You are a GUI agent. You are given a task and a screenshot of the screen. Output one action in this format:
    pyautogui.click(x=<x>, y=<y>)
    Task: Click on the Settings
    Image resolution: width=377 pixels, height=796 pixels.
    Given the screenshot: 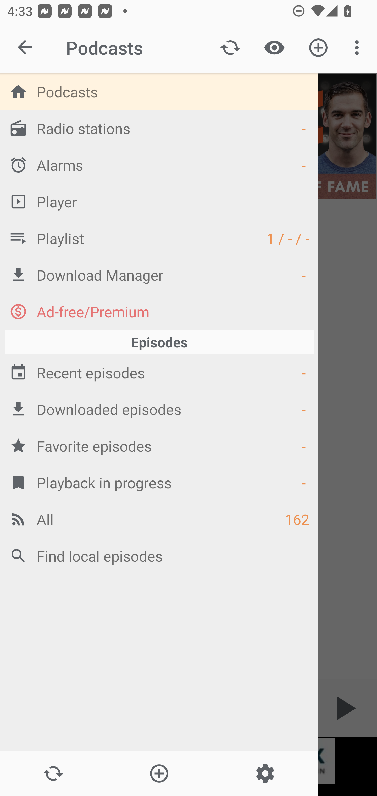 What is the action you would take?
    pyautogui.click(x=265, y=773)
    